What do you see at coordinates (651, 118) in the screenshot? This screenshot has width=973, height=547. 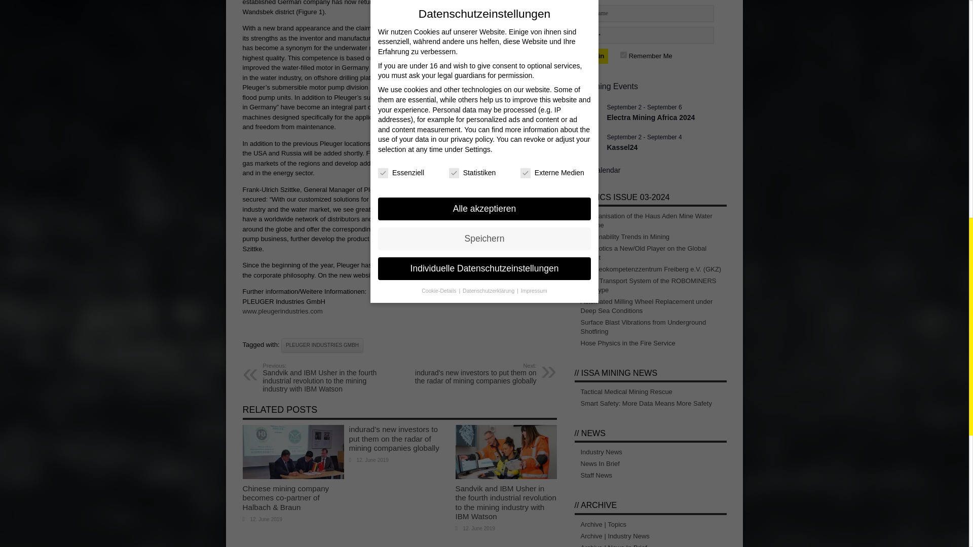 I see `Electra Mining Africa 2024` at bounding box center [651, 118].